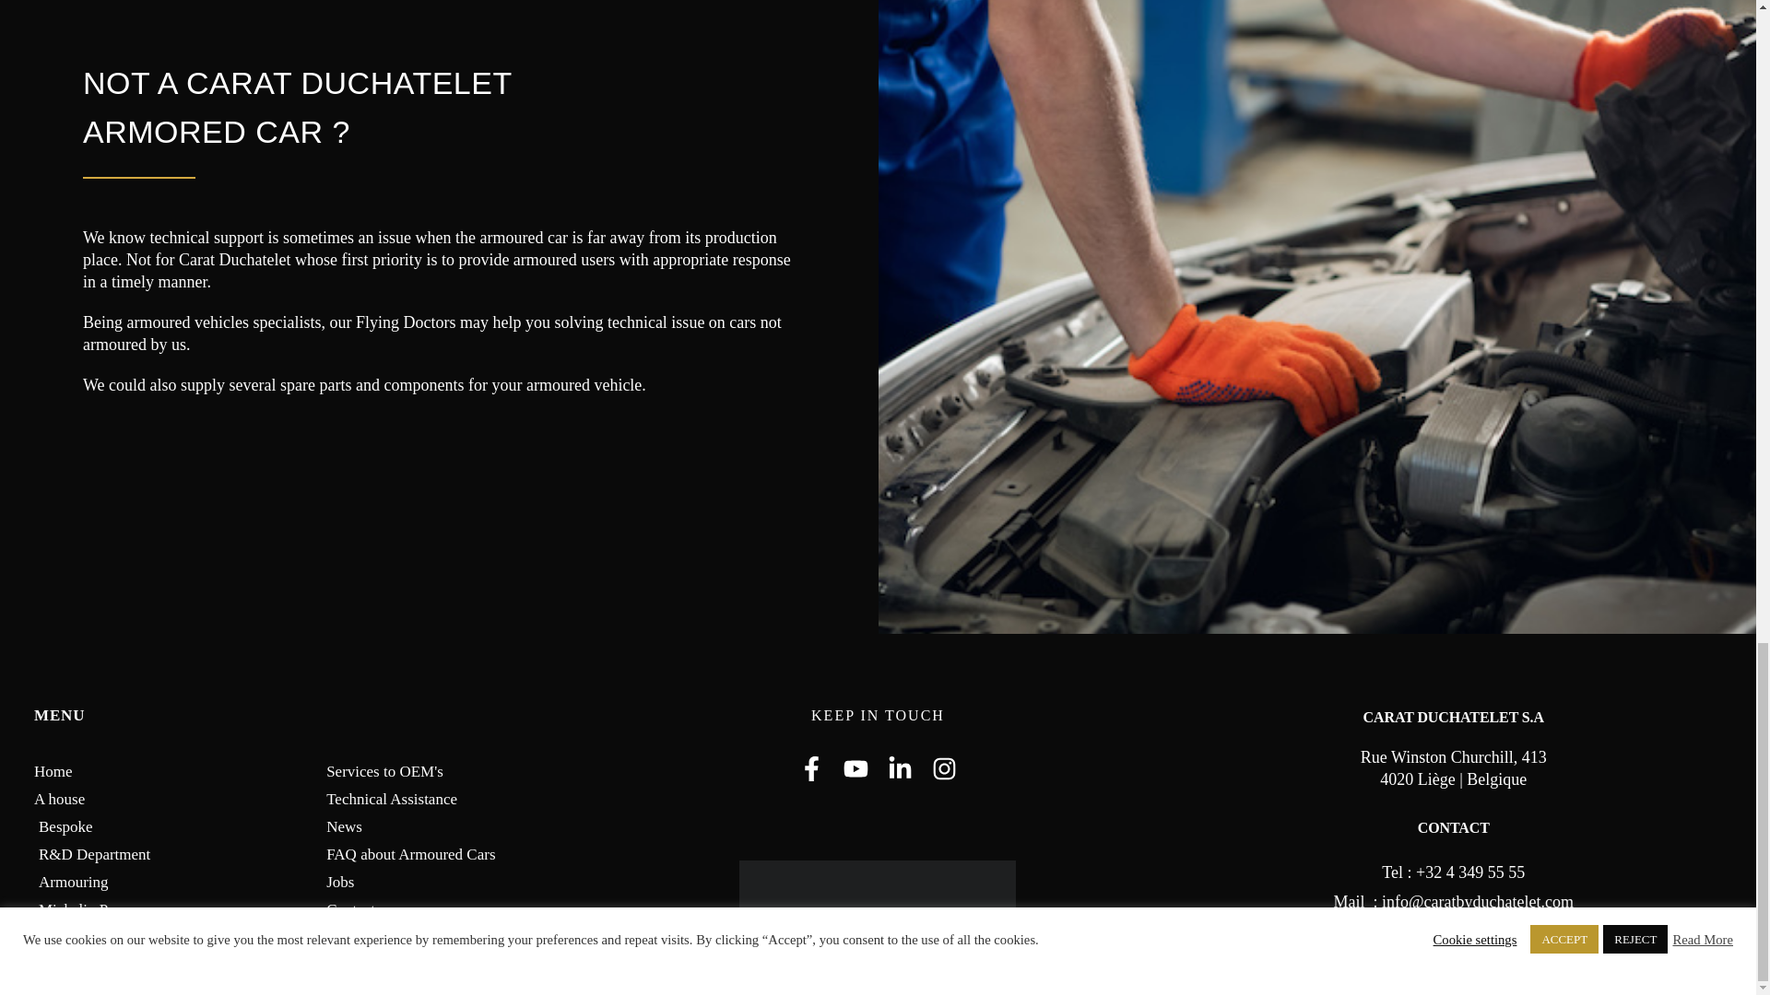  Describe the element at coordinates (70, 883) in the screenshot. I see `Armouring` at that location.